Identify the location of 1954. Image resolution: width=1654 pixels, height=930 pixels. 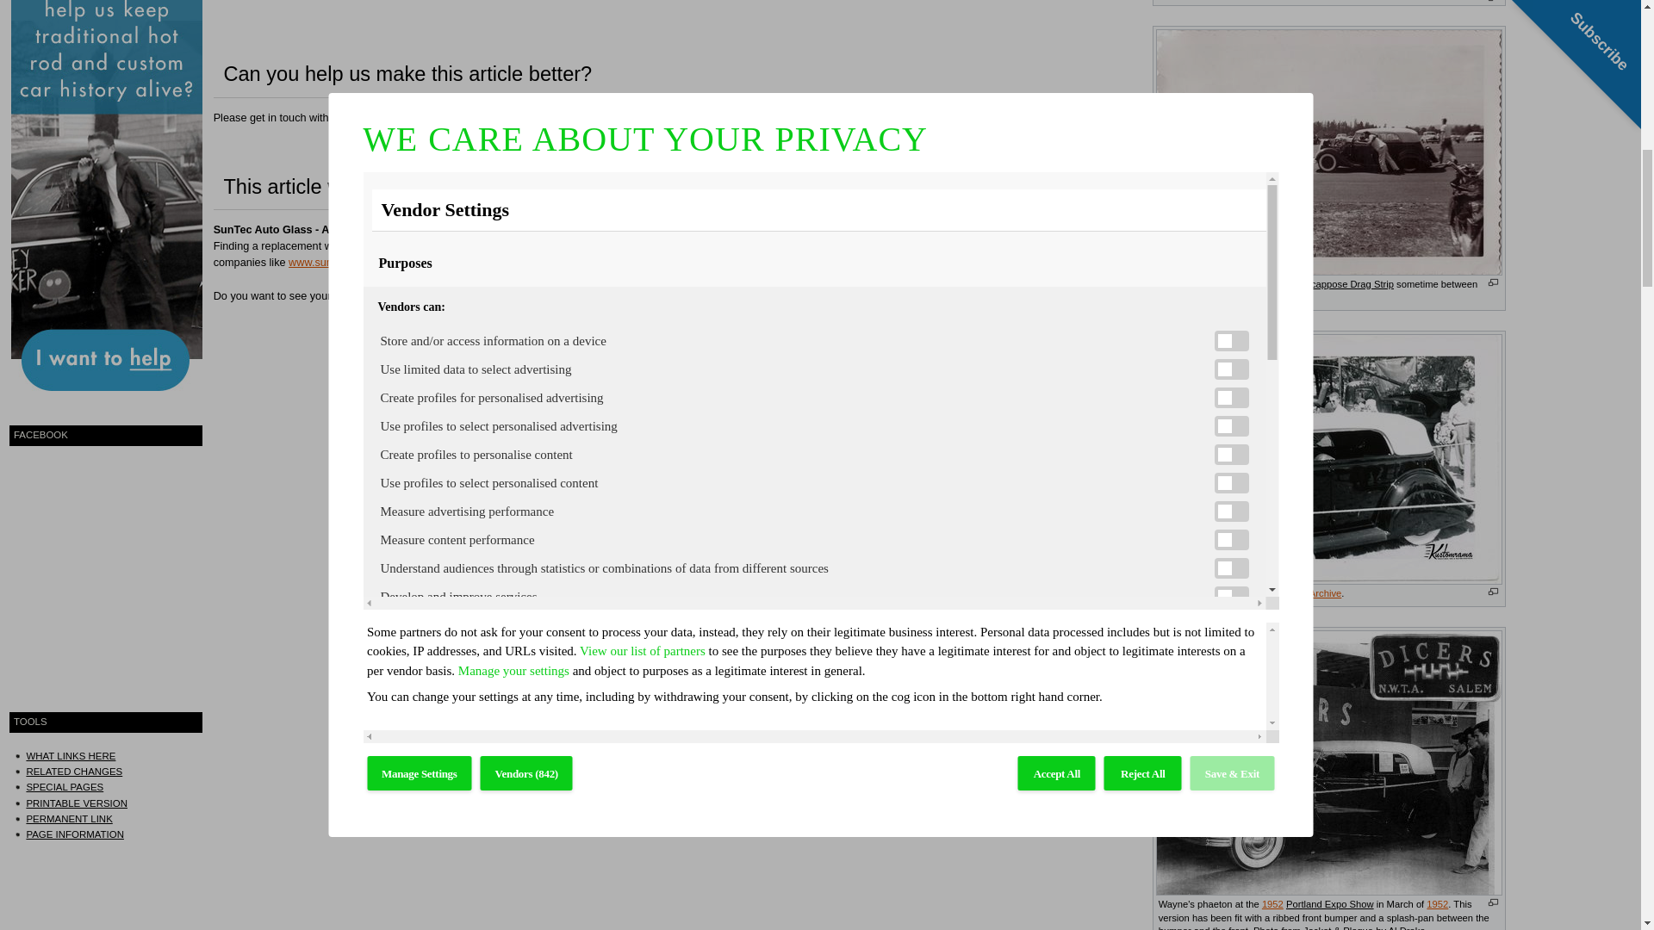
(1192, 298).